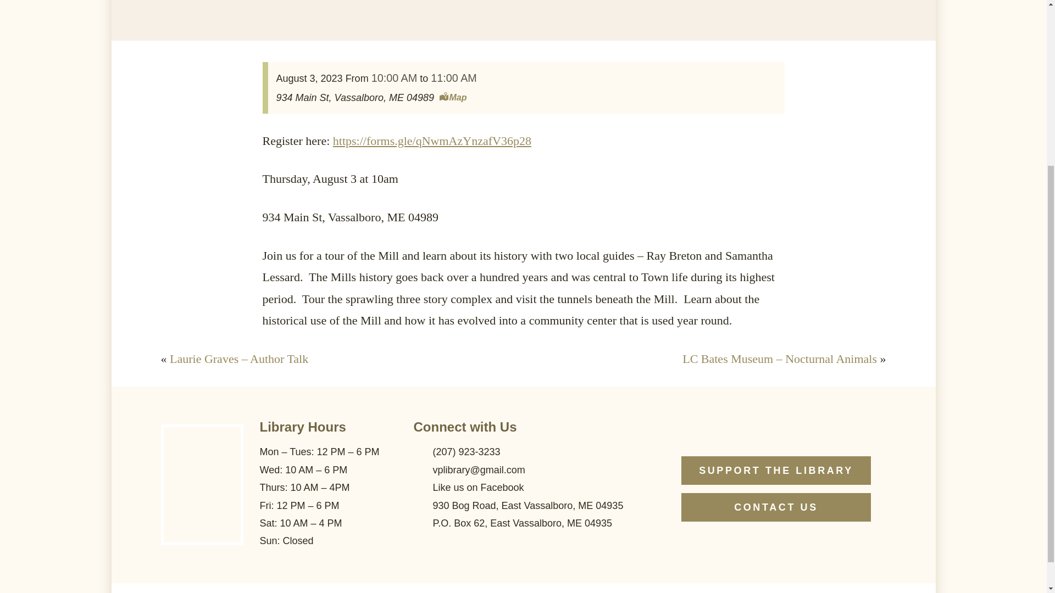 Image resolution: width=1055 pixels, height=593 pixels. I want to click on Like us on Facebook, so click(523, 487).